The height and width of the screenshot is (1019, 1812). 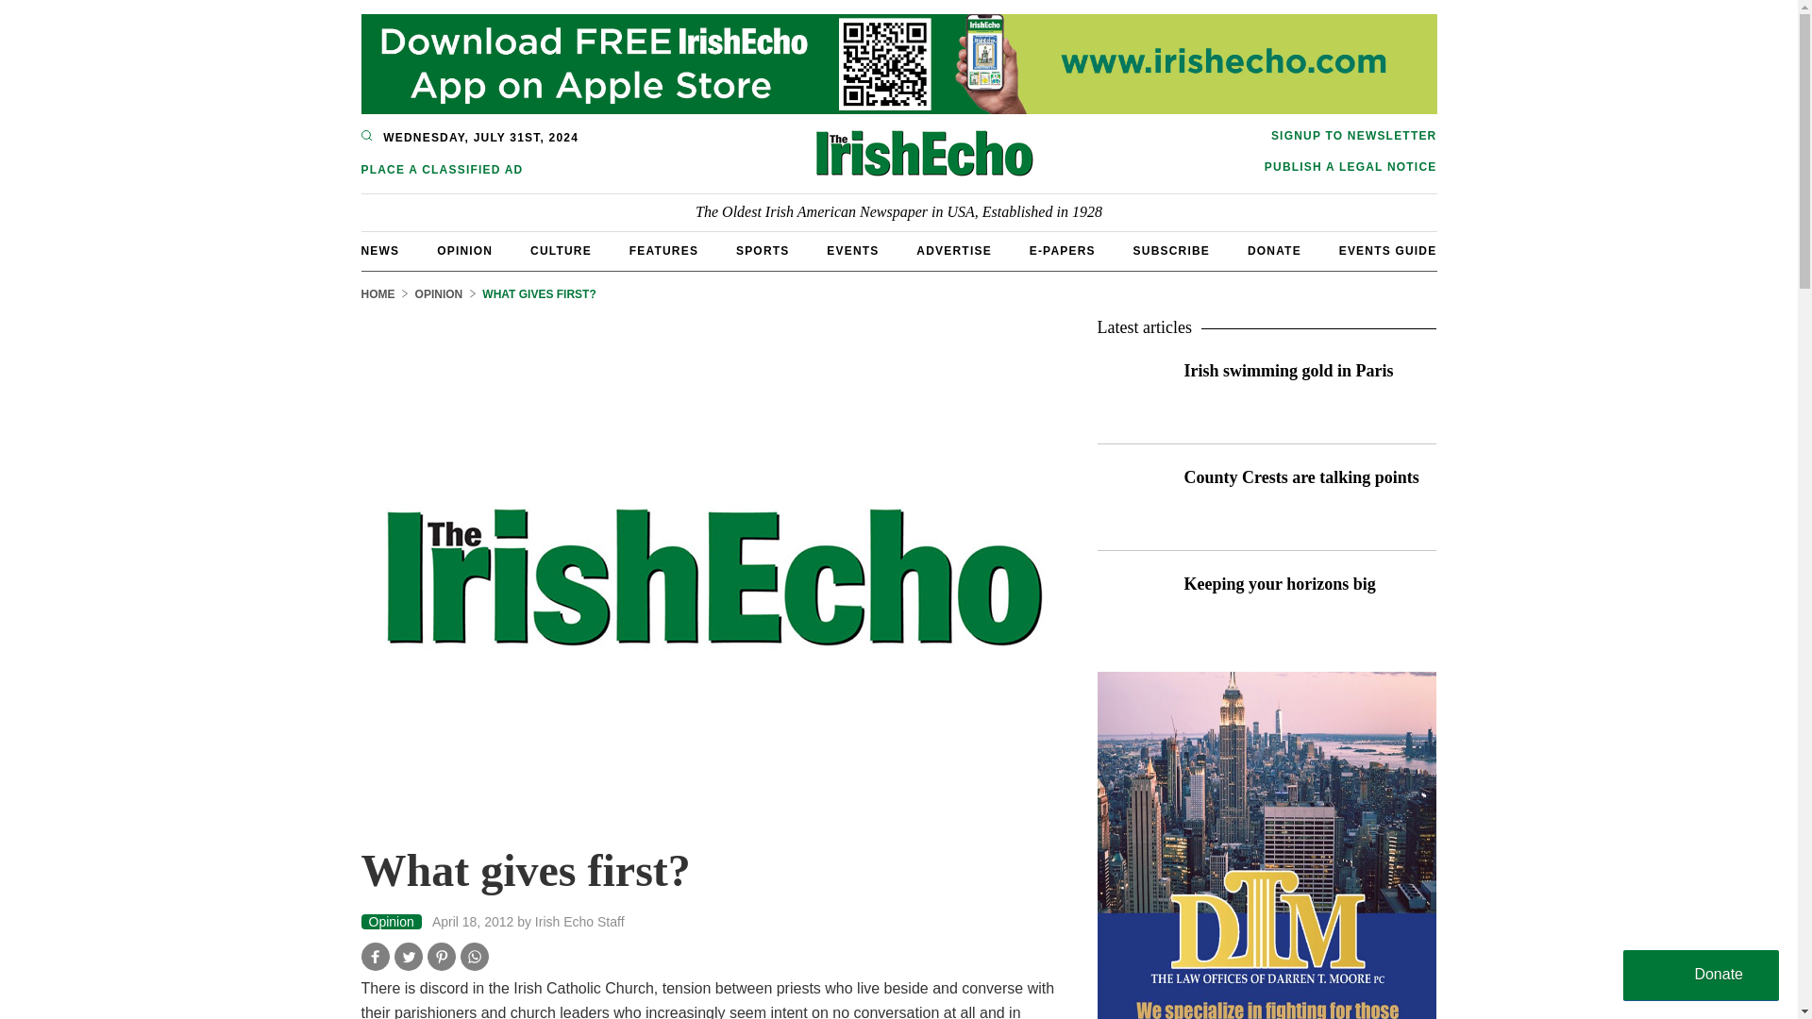 I want to click on SUBSCRIBE, so click(x=1172, y=251).